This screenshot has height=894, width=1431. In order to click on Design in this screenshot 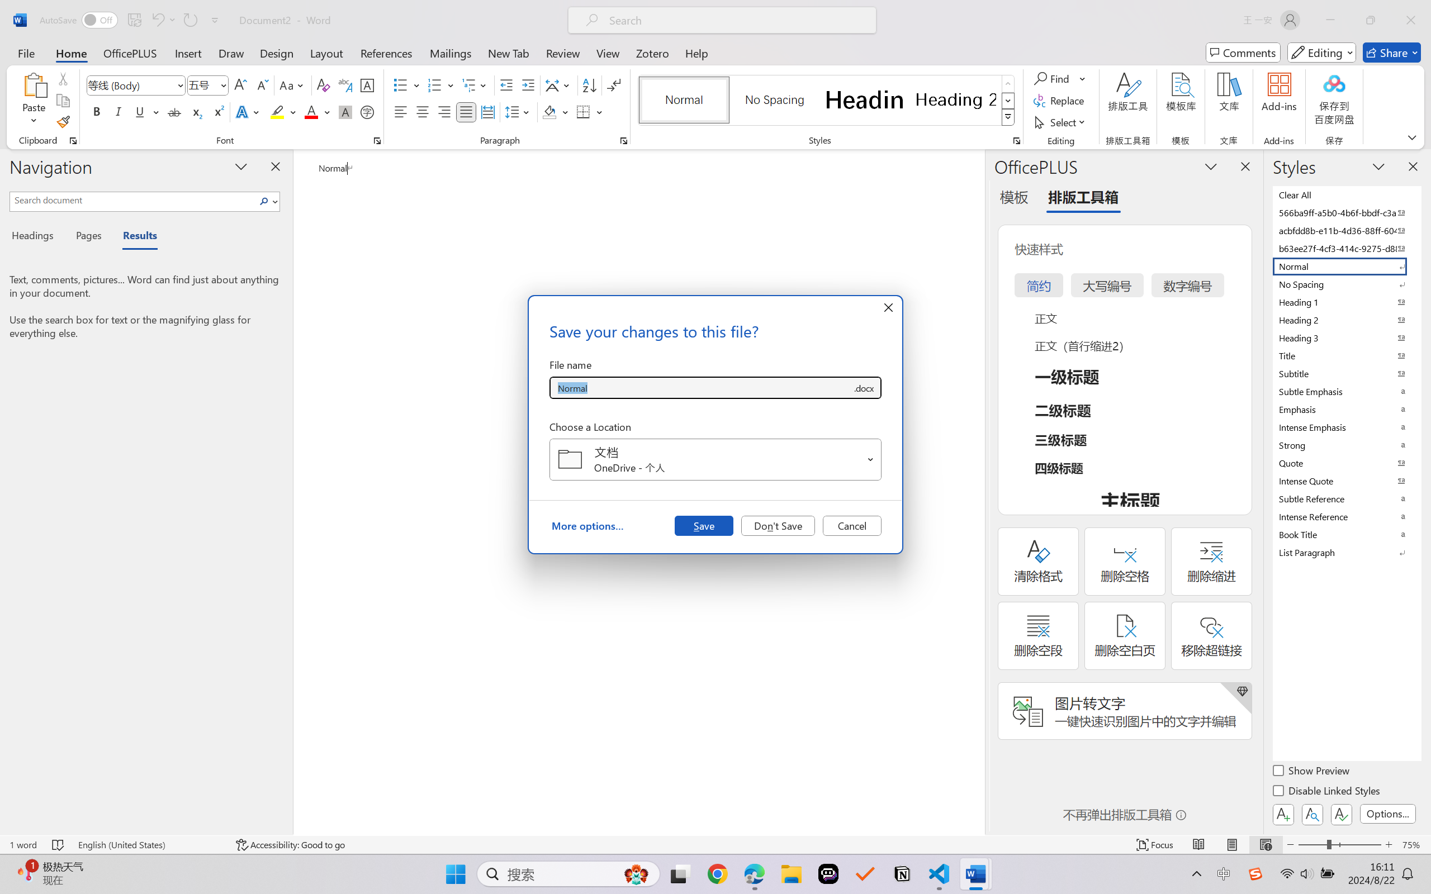, I will do `click(277, 53)`.